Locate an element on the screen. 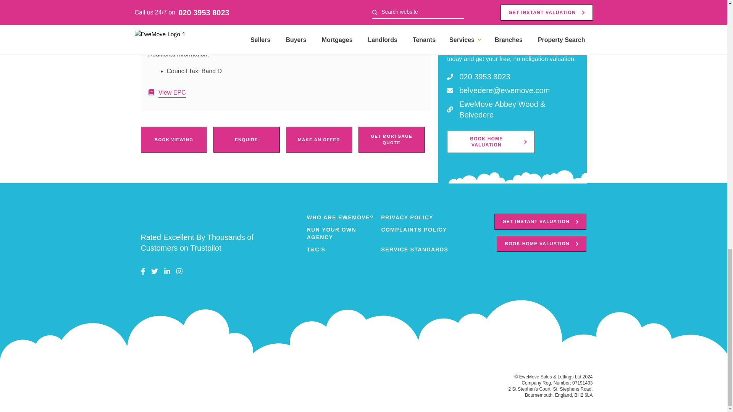  View EPC is located at coordinates (166, 92).